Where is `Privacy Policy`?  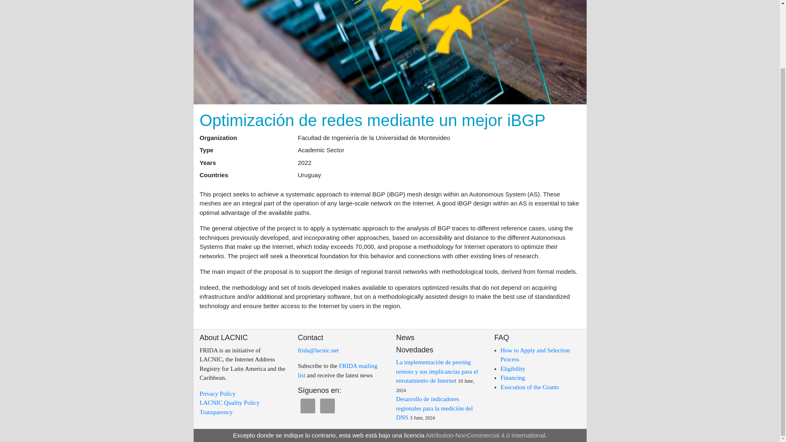
Privacy Policy is located at coordinates (218, 393).